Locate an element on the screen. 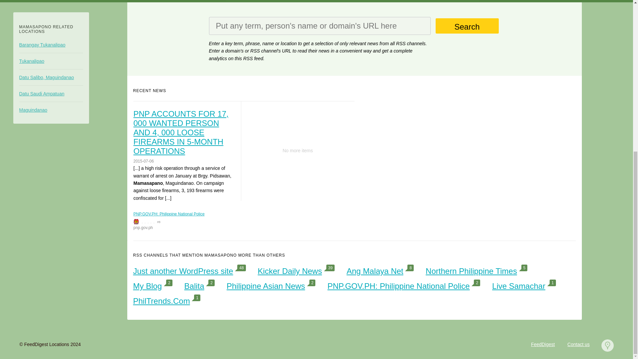  Search is located at coordinates (467, 26).